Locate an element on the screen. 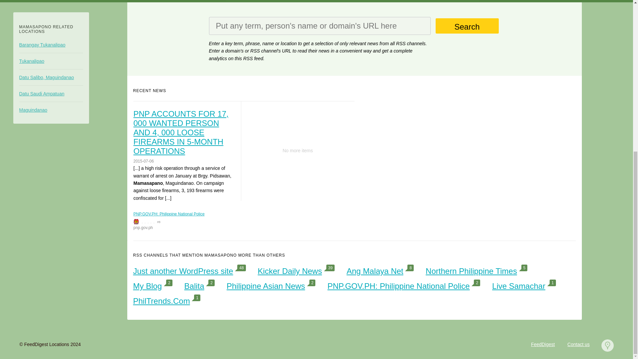  Search is located at coordinates (467, 26).